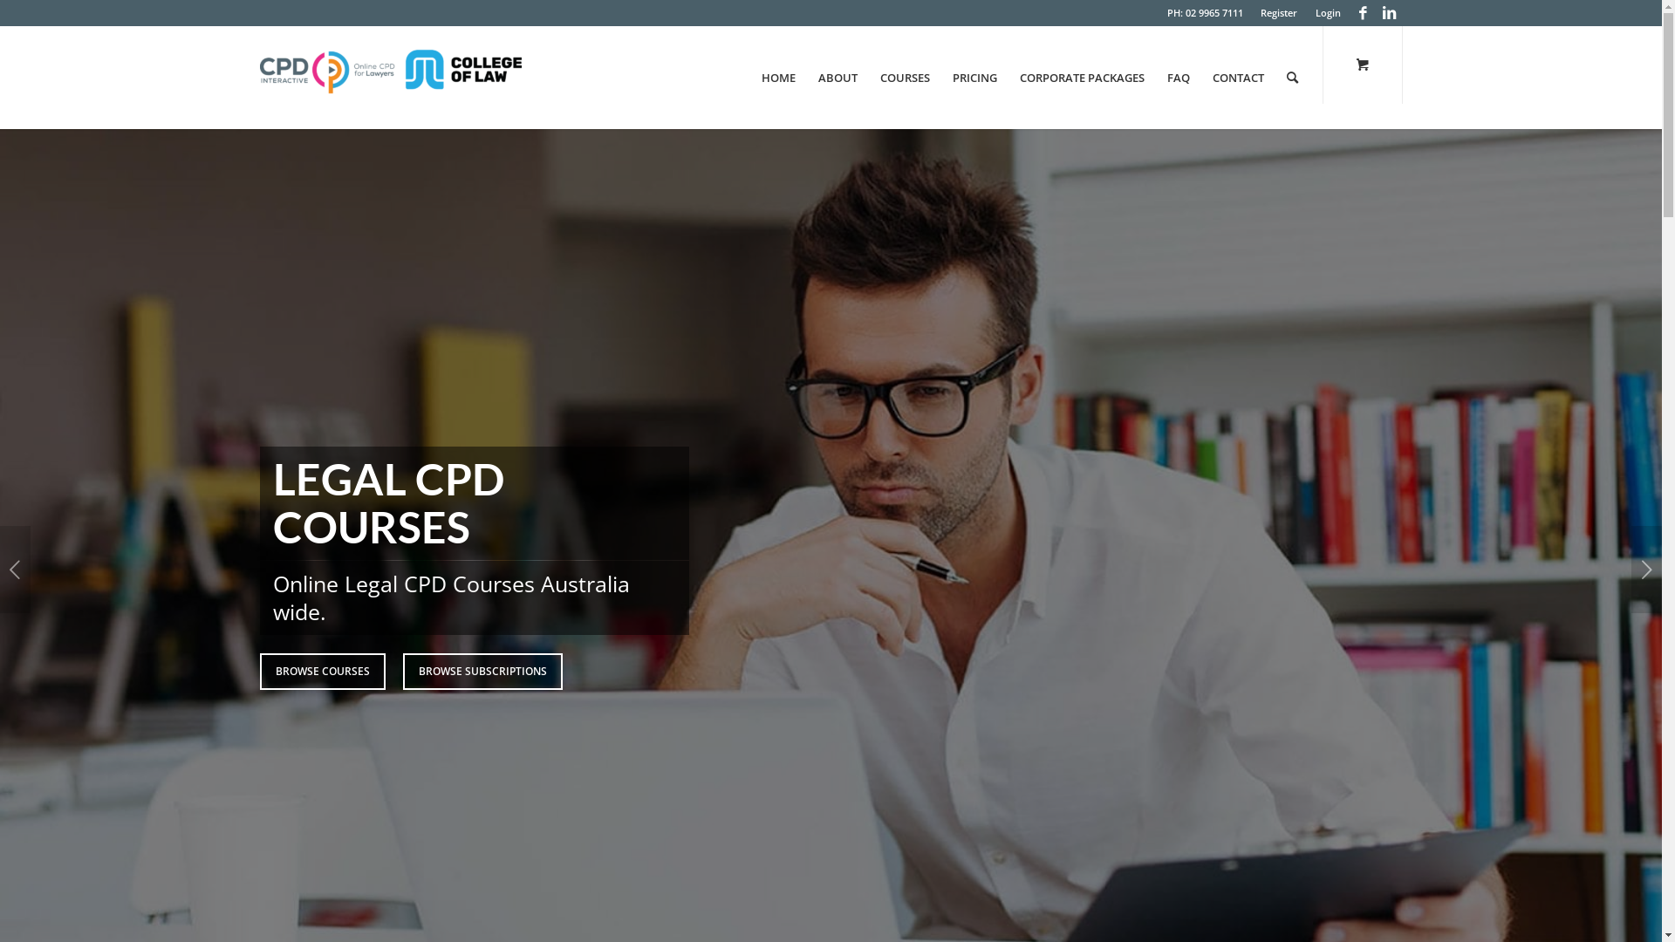 The width and height of the screenshot is (1675, 942). What do you see at coordinates (1647, 570) in the screenshot?
I see `Next` at bounding box center [1647, 570].